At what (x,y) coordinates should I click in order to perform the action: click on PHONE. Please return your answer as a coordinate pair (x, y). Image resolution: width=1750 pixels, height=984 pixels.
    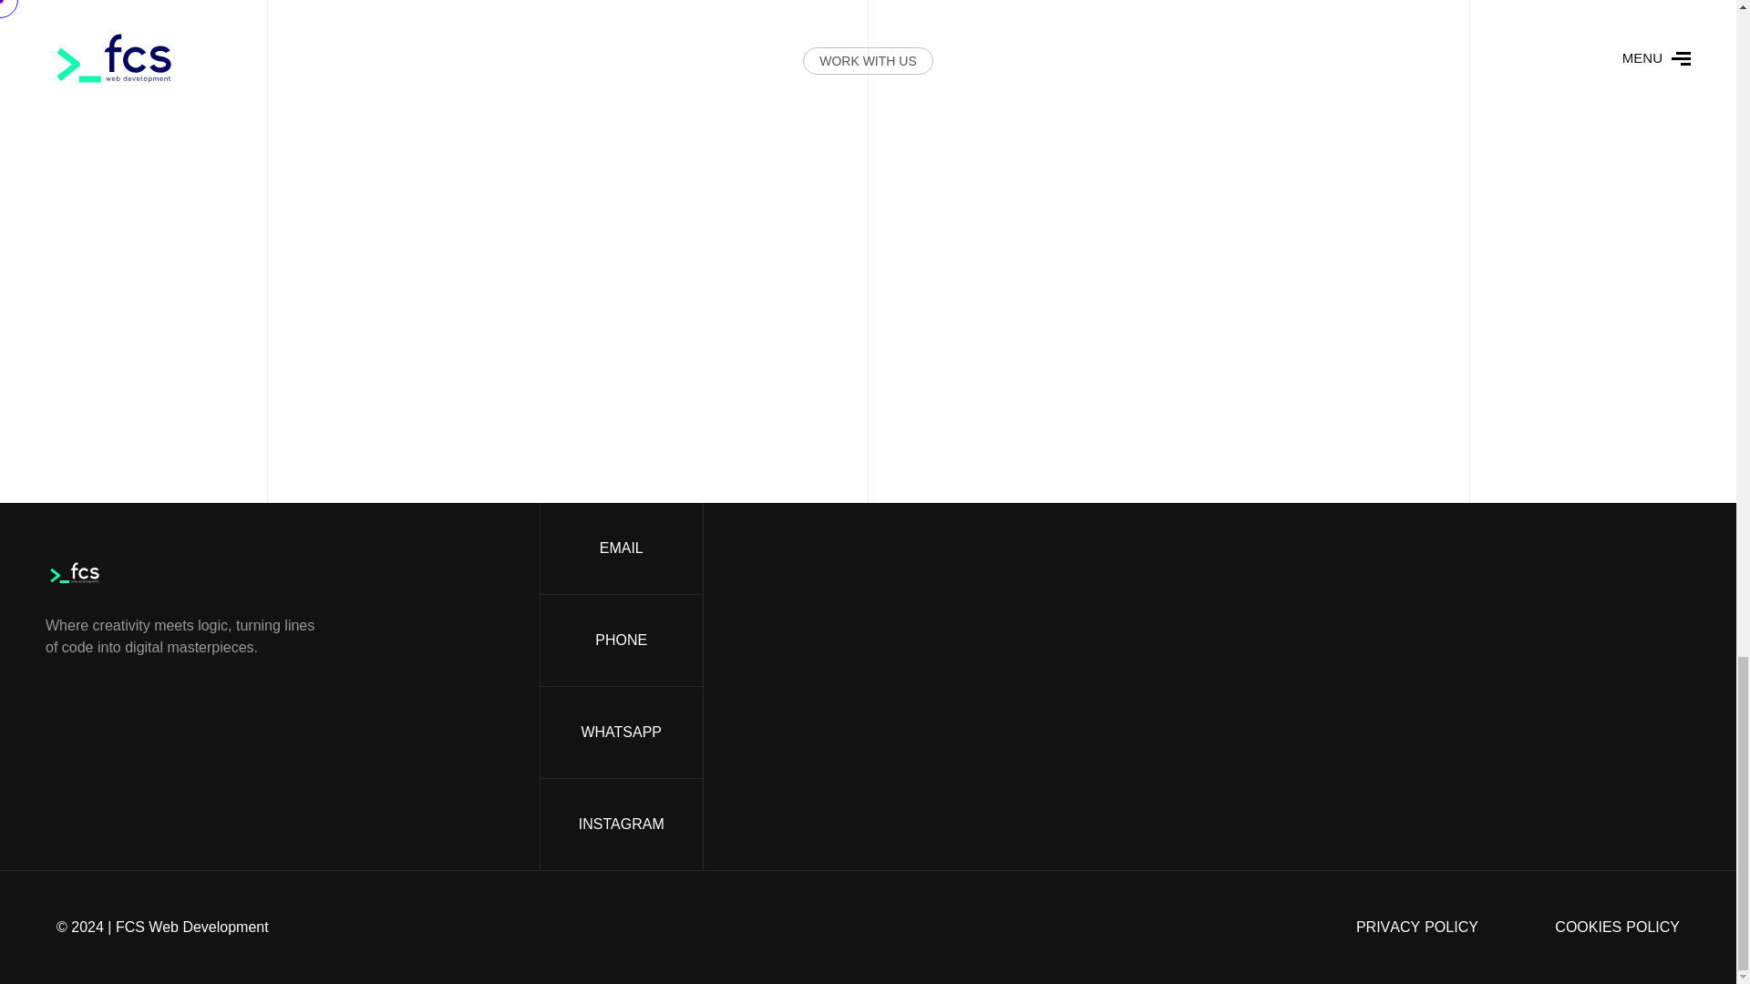
    Looking at the image, I should click on (1617, 928).